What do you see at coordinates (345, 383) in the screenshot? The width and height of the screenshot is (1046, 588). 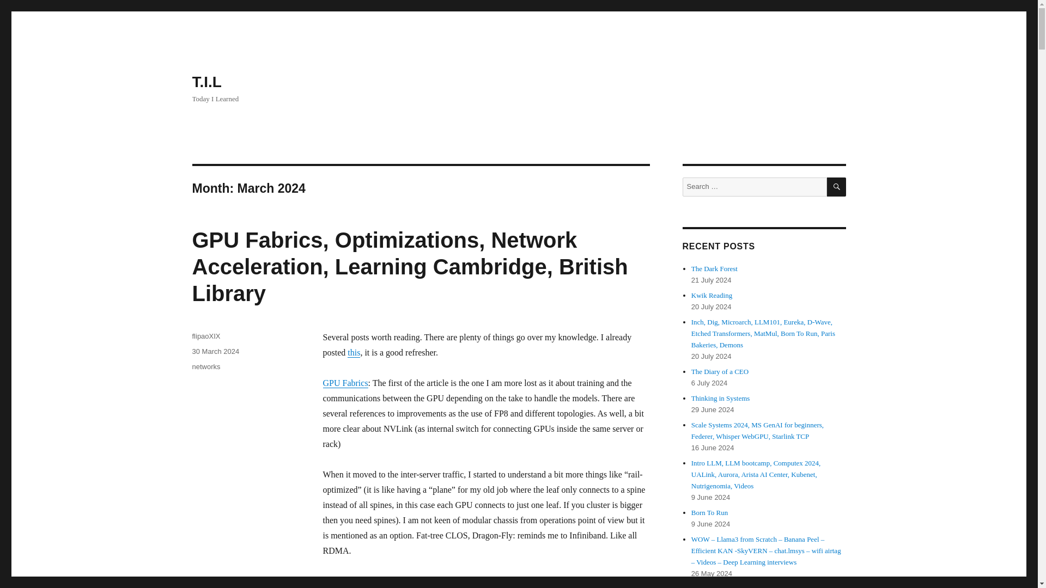 I see `GPU Fabrics` at bounding box center [345, 383].